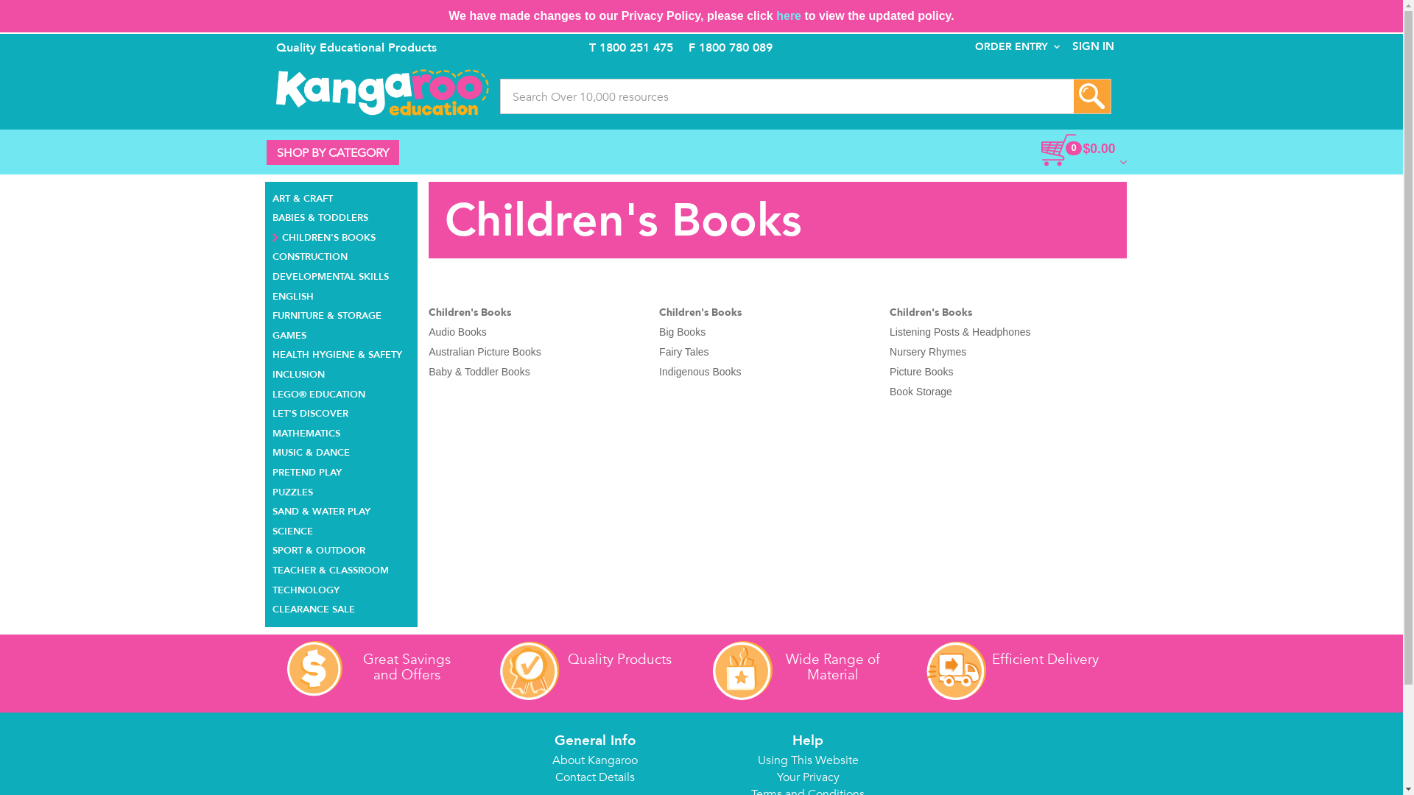 The image size is (1414, 795). Describe the element at coordinates (299, 372) in the screenshot. I see `INCLUSION` at that location.